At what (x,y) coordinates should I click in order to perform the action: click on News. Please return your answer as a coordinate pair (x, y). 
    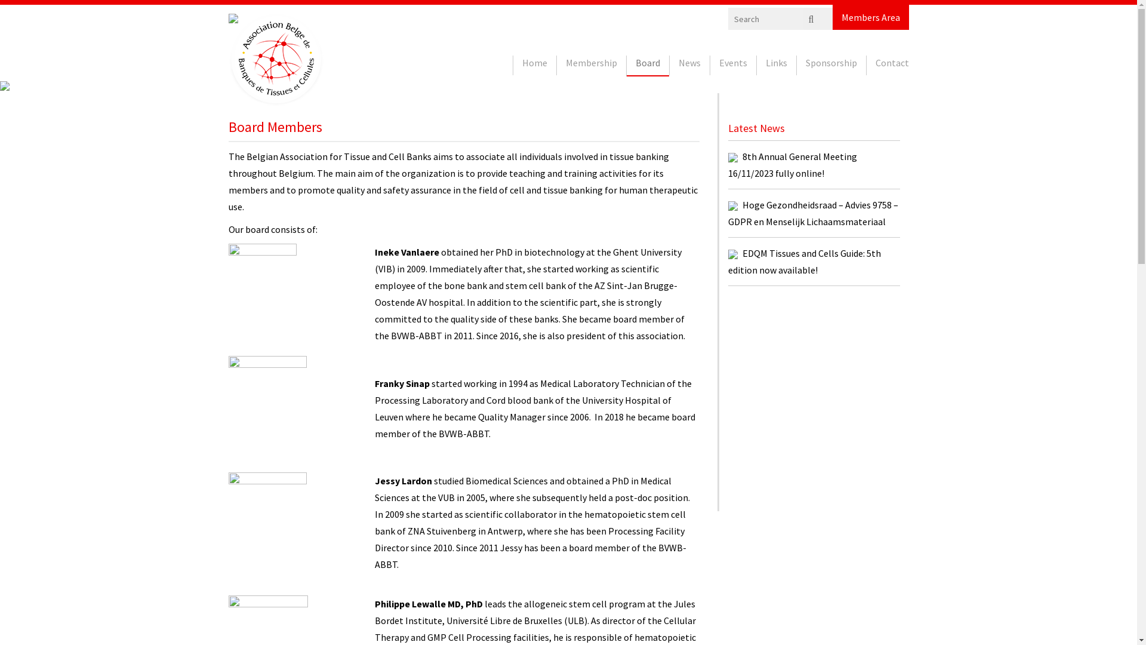
    Looking at the image, I should click on (690, 66).